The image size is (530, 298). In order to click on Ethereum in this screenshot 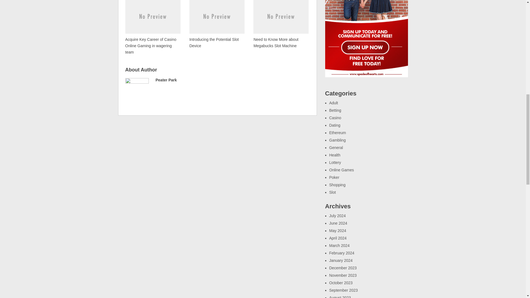, I will do `click(337, 133)`.